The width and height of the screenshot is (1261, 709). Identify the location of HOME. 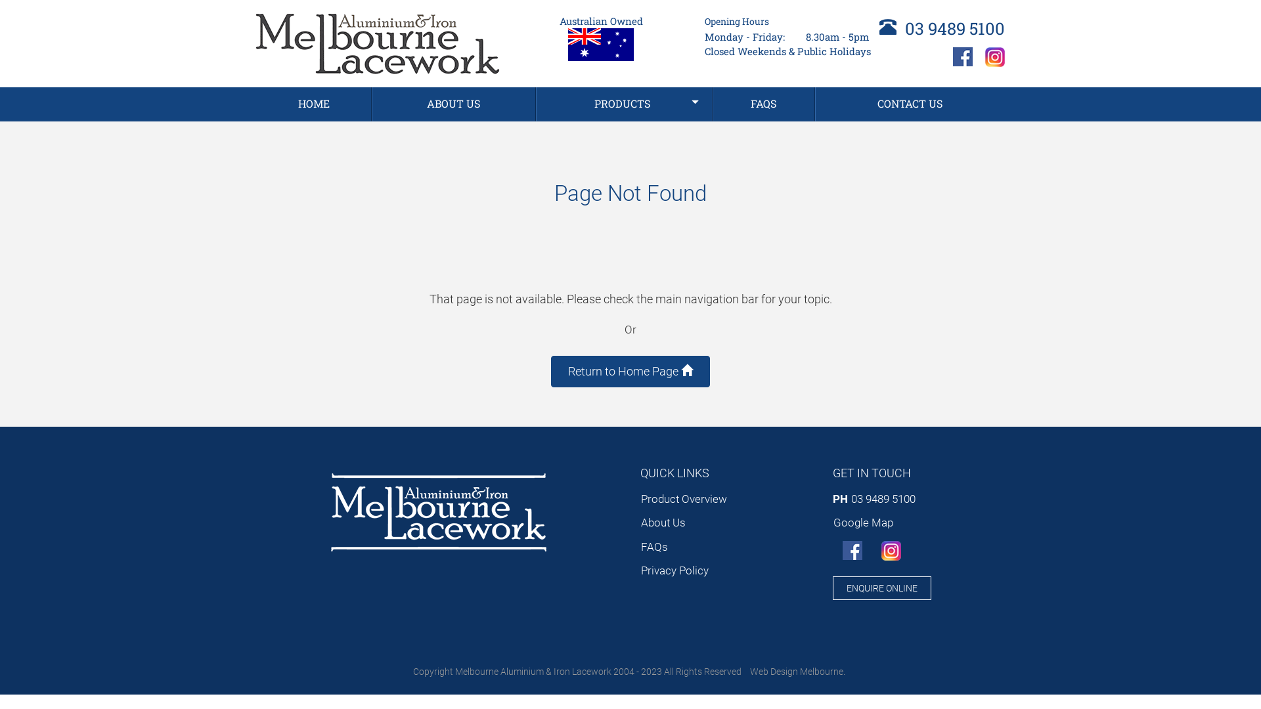
(314, 104).